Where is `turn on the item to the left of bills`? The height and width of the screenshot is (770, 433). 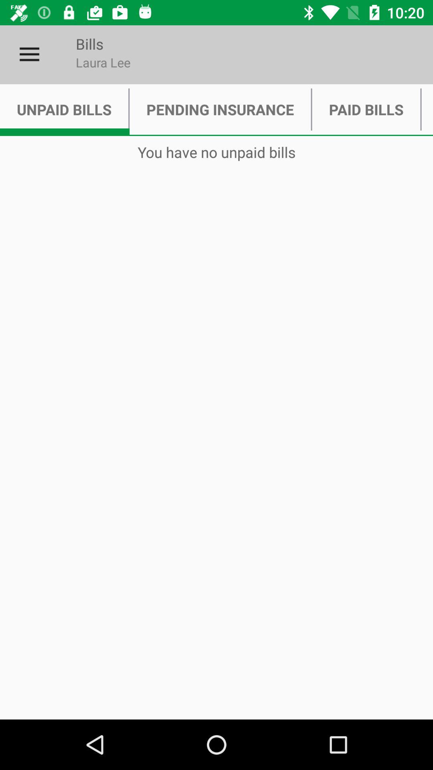 turn on the item to the left of bills is located at coordinates (29, 55).